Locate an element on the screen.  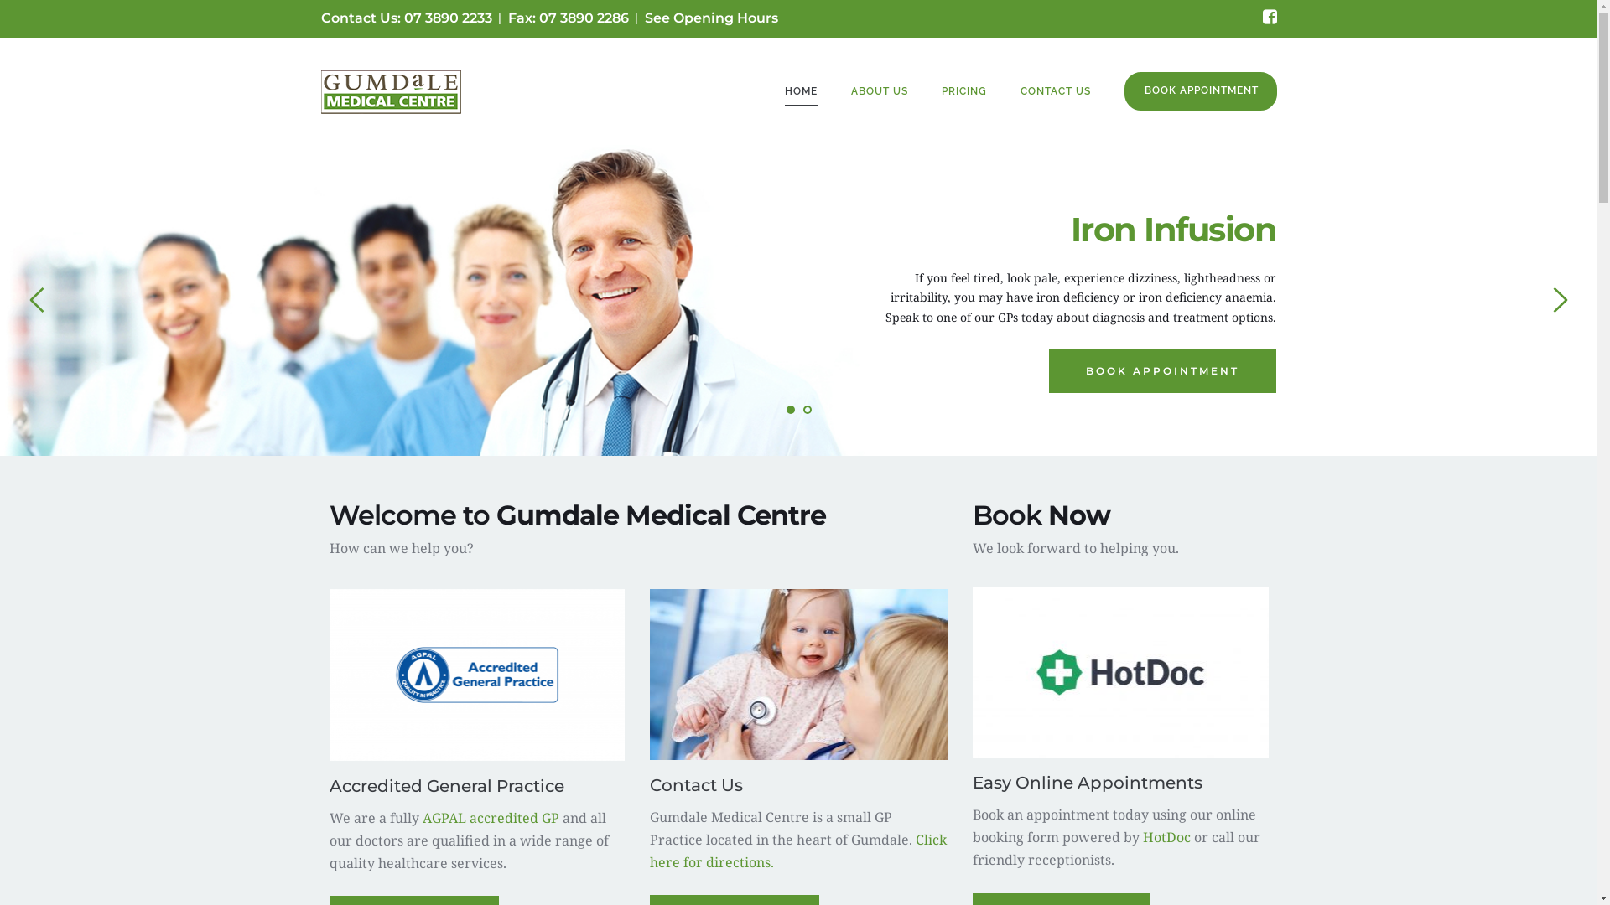
Click here for directions. is located at coordinates (800, 851).